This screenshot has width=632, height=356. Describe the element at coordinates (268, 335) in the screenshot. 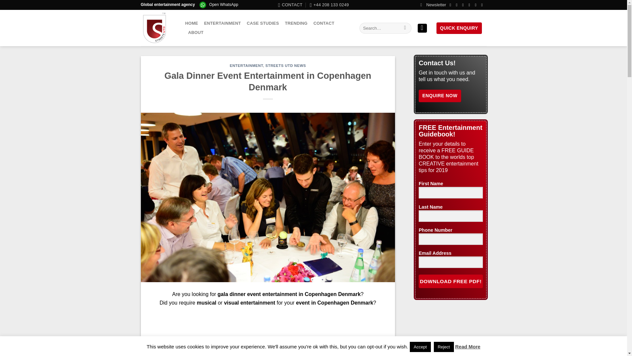

I see `Digital Tablet - ipad Caricature Artist` at that location.